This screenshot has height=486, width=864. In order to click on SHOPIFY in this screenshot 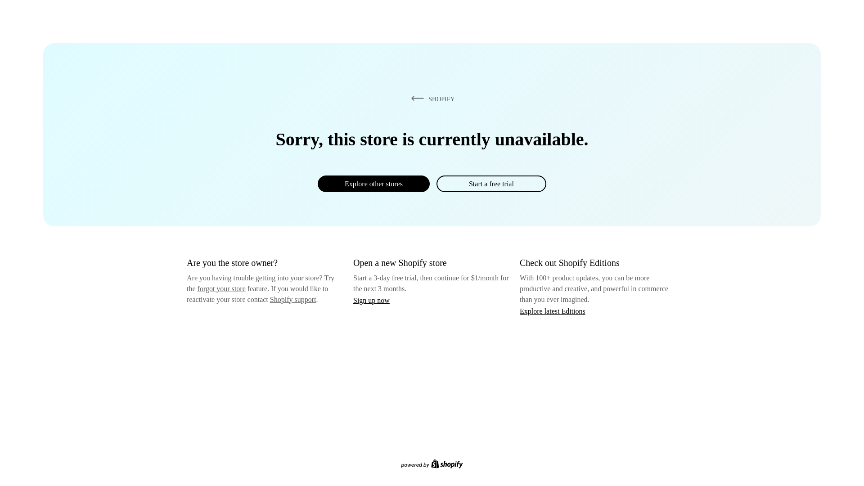, I will do `click(431, 99)`.